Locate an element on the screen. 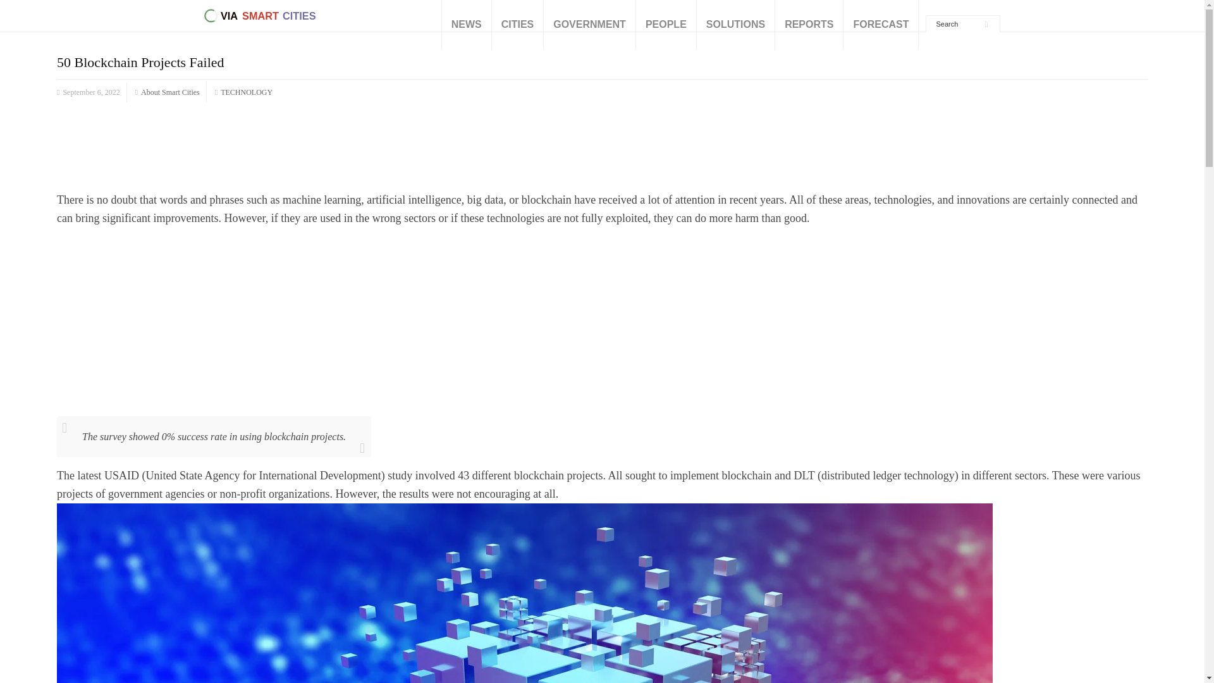 This screenshot has width=1214, height=683. Search is located at coordinates (957, 24).